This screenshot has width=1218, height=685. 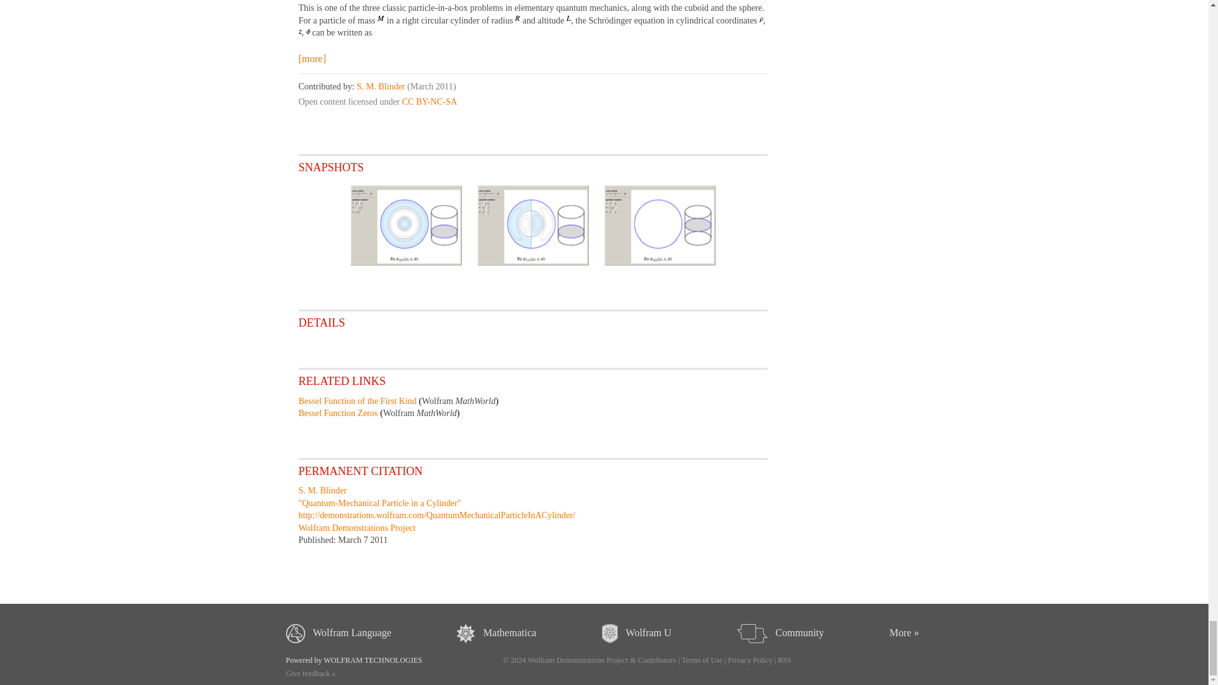 What do you see at coordinates (357, 528) in the screenshot?
I see `Wolfram Demonstrations Project` at bounding box center [357, 528].